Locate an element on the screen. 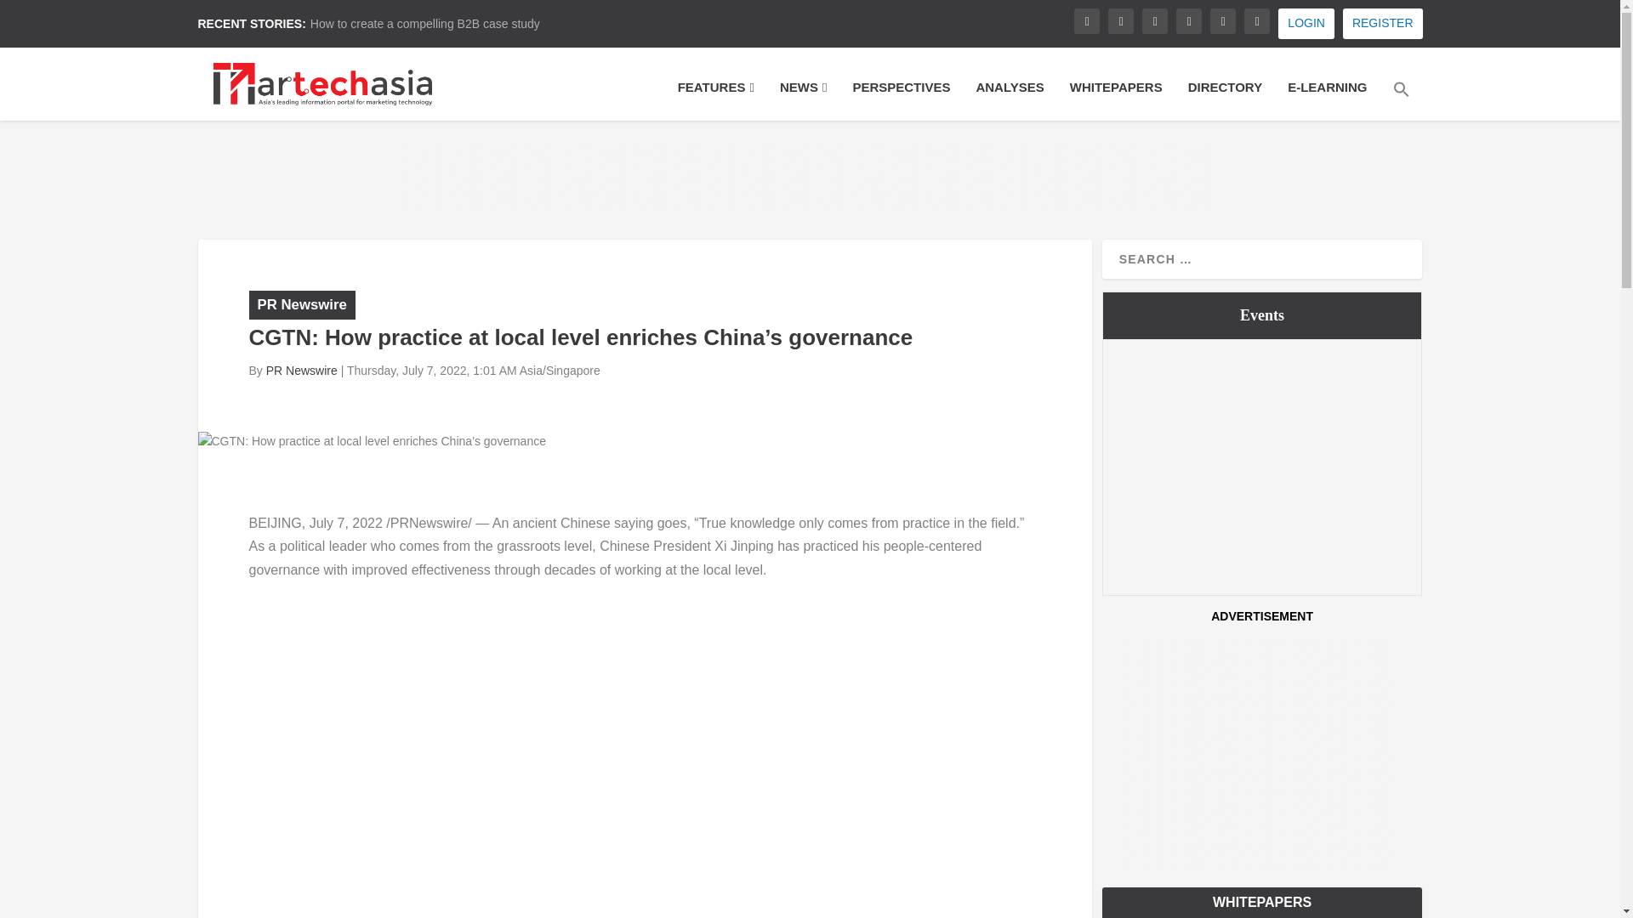 Image resolution: width=1633 pixels, height=918 pixels. PERSPECTIVES is located at coordinates (902, 99).